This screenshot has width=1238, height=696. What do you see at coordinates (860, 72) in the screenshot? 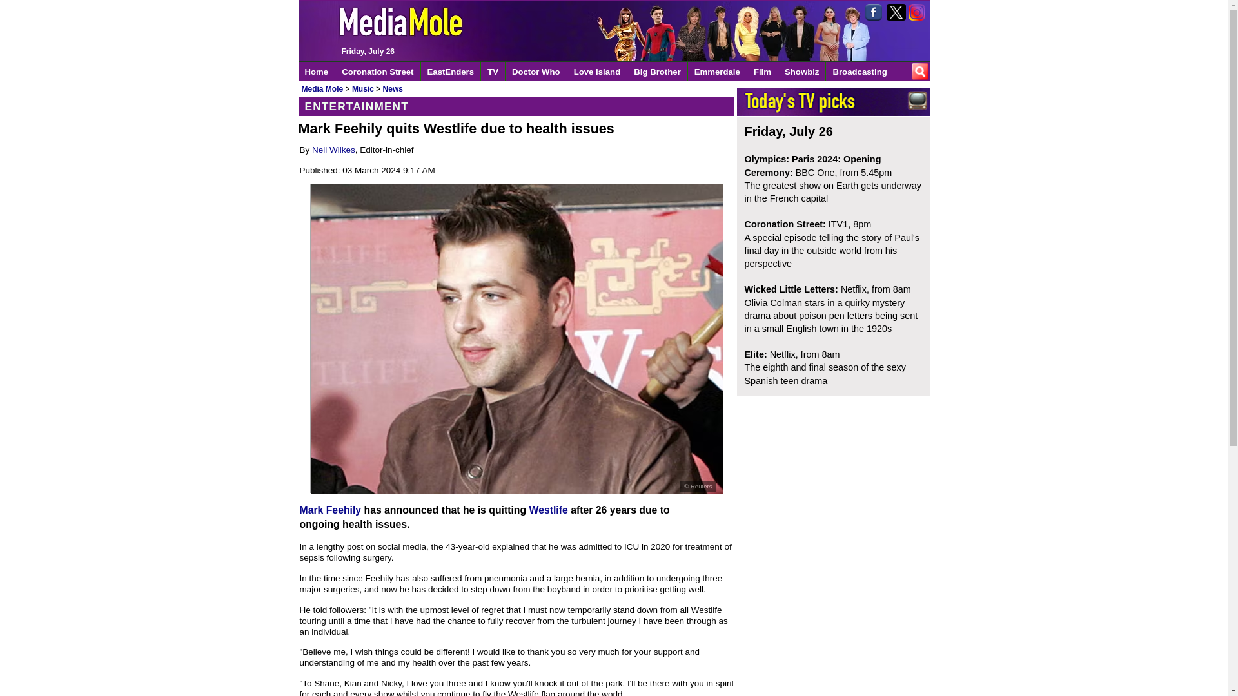
I see `Broadcasting` at bounding box center [860, 72].